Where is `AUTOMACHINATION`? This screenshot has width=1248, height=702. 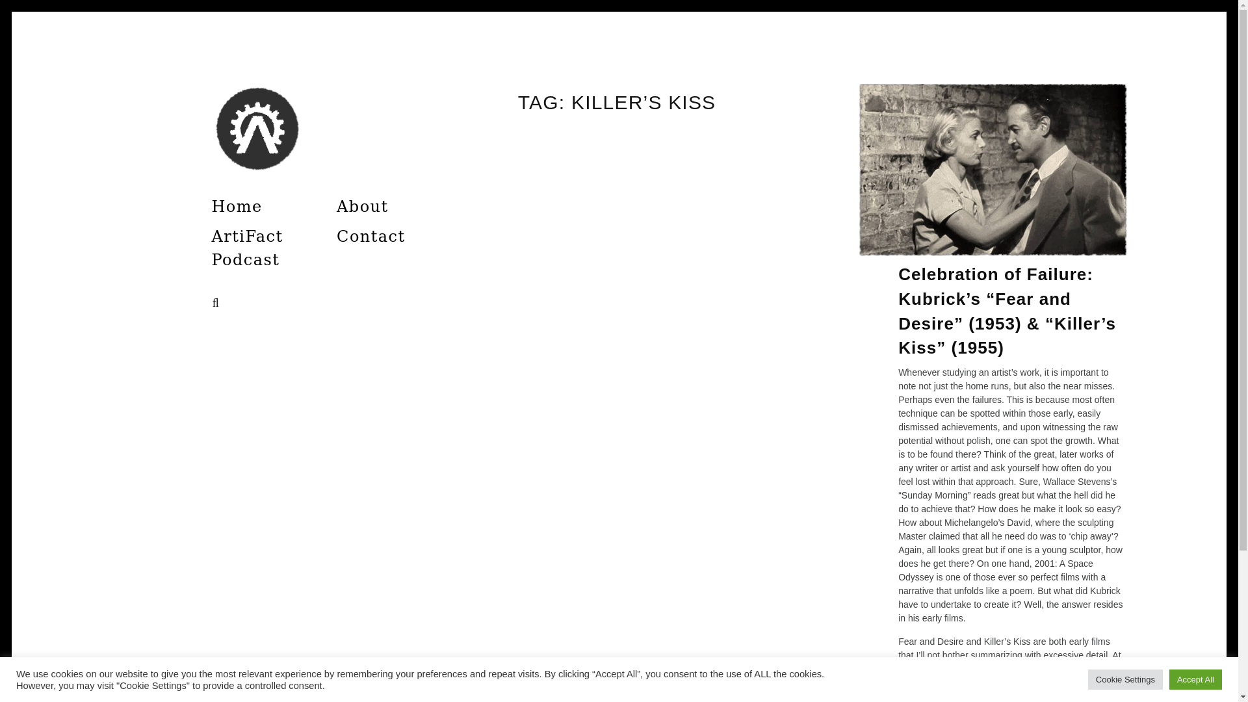
AUTOMACHINATION is located at coordinates (373, 198).